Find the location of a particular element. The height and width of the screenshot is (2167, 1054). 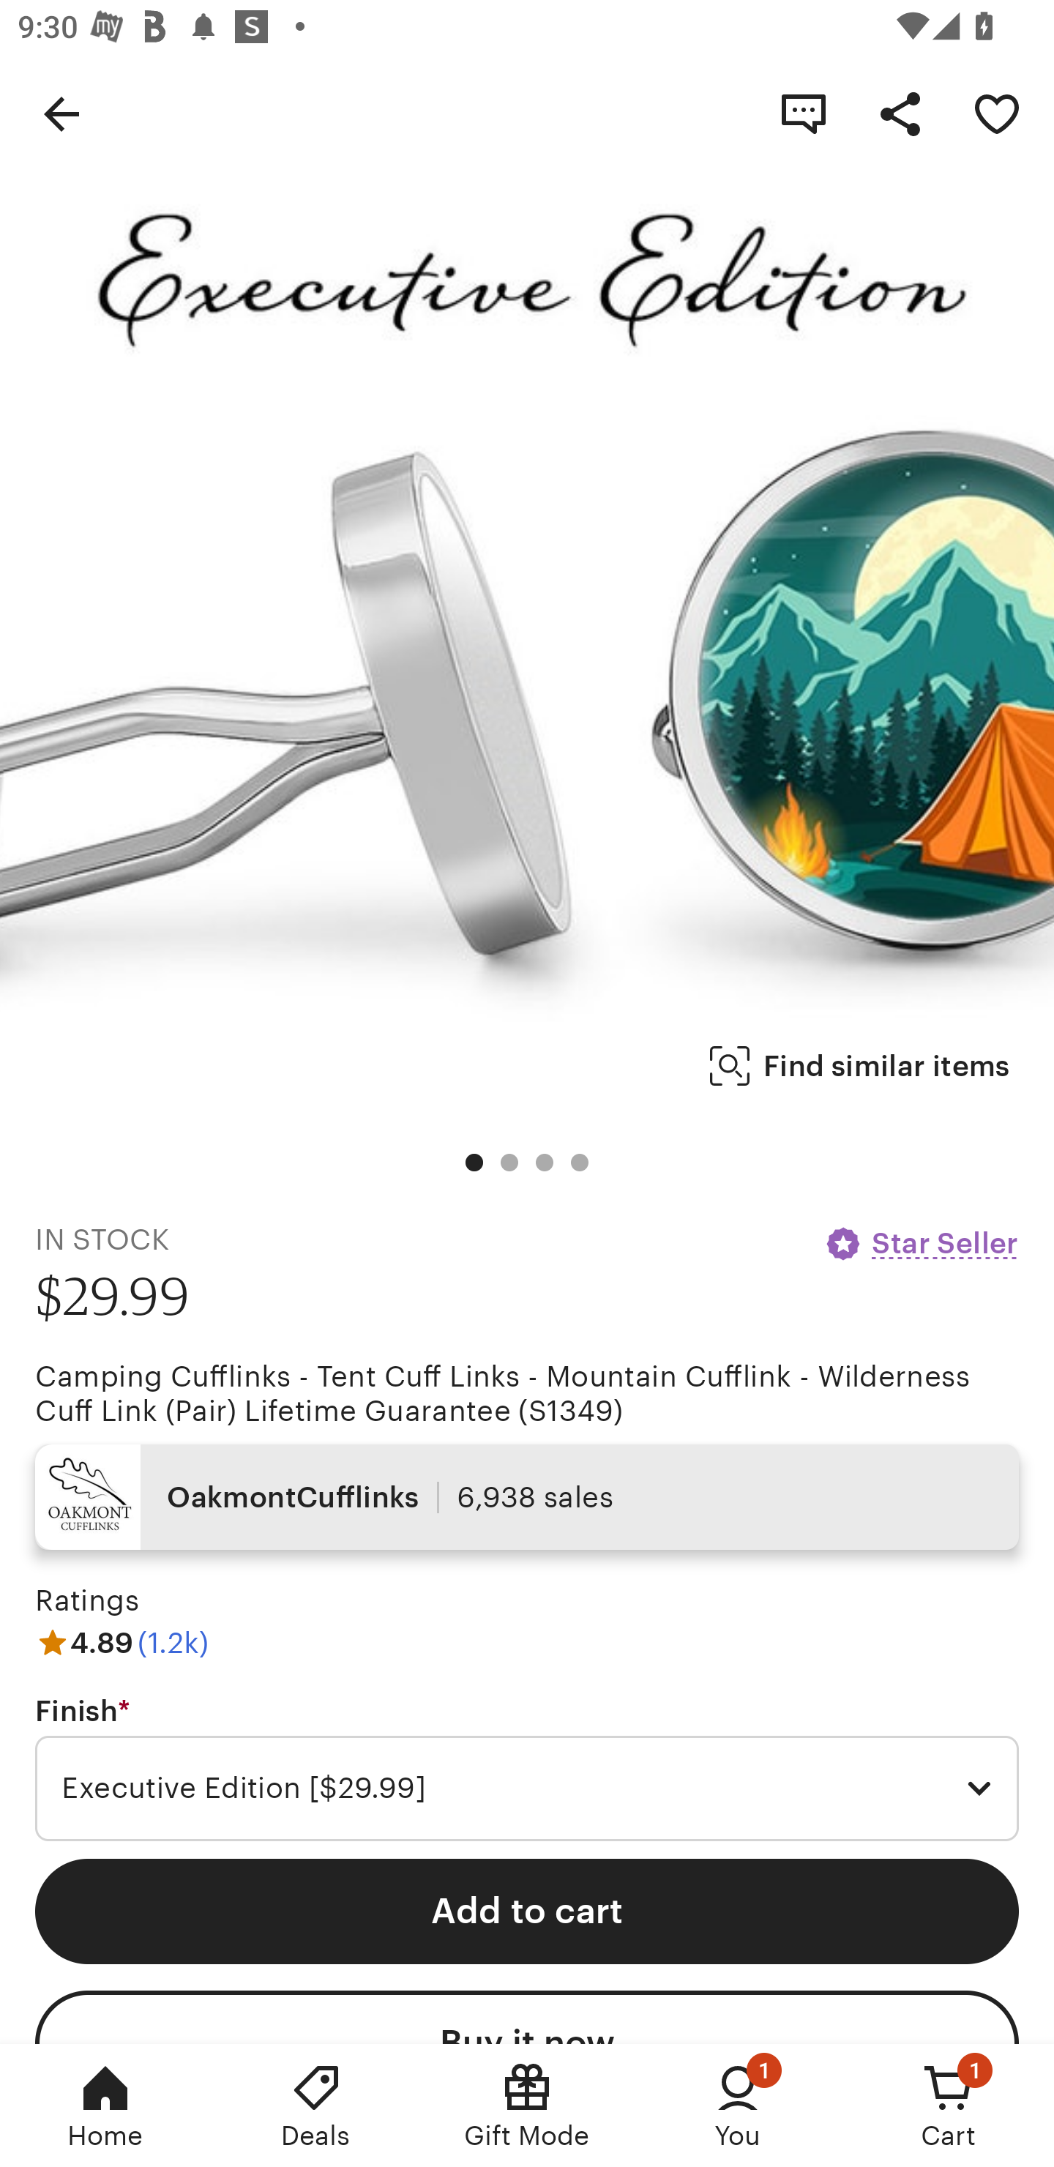

Deals is located at coordinates (316, 2106).